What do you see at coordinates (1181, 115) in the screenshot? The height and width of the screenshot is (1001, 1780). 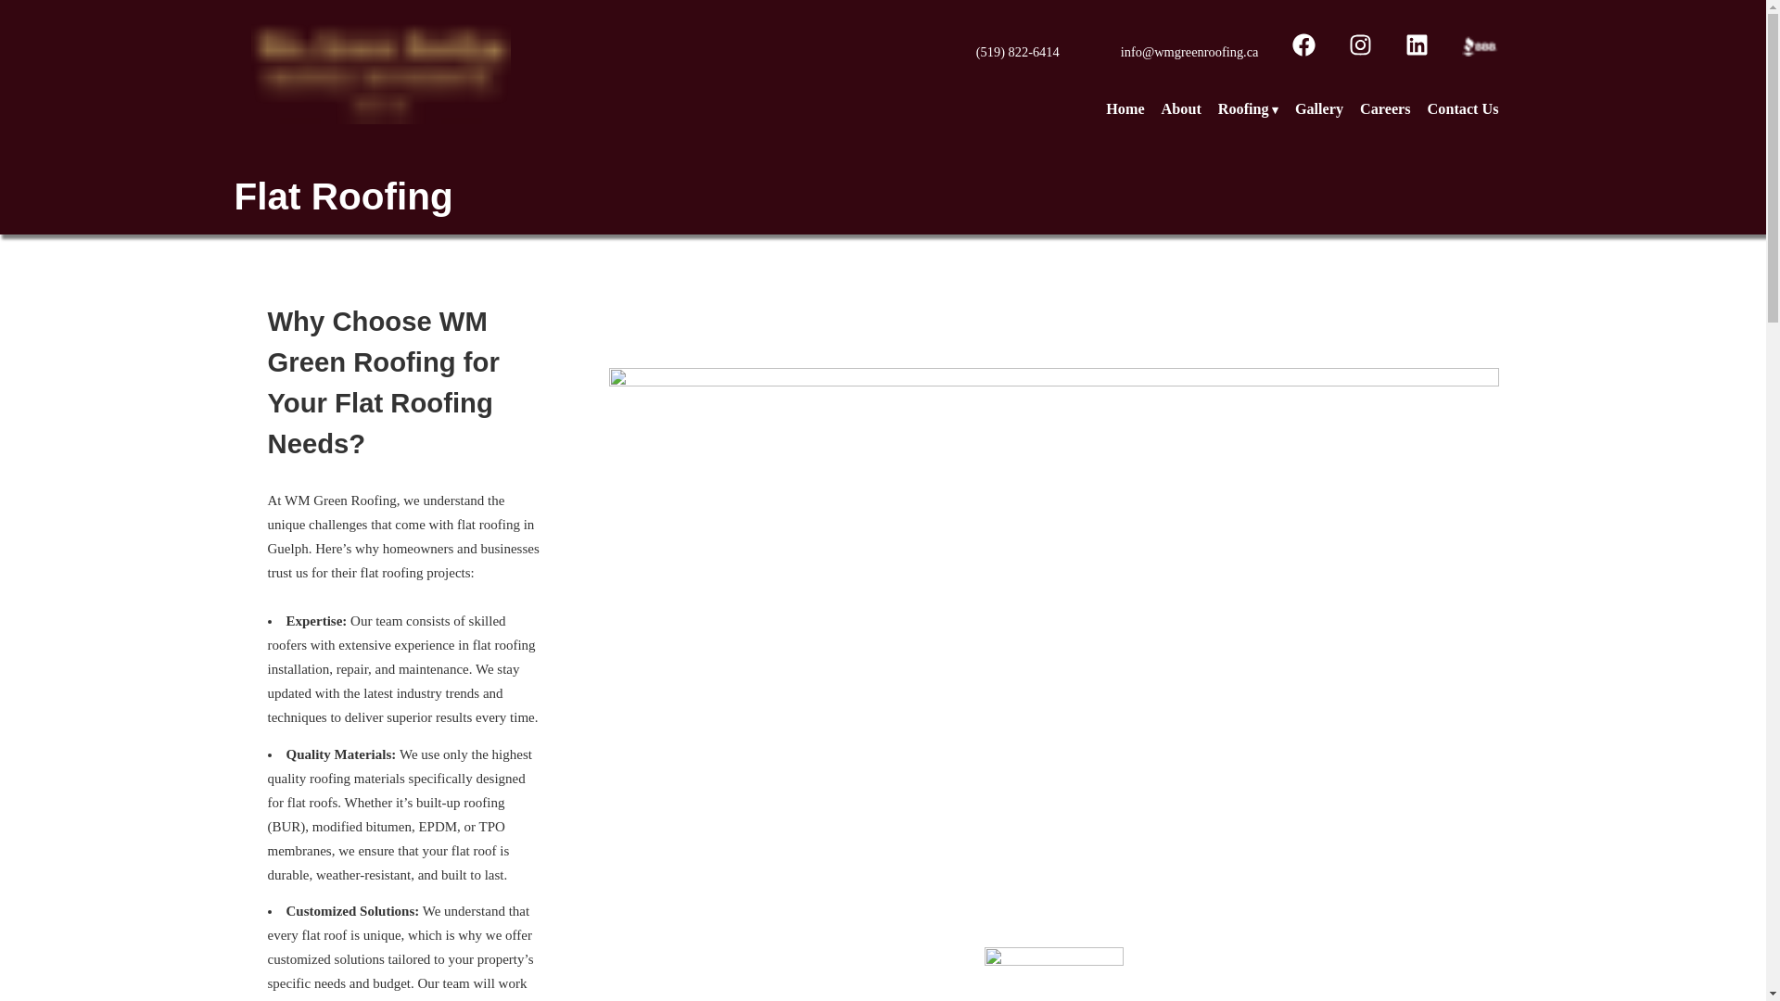 I see `About` at bounding box center [1181, 115].